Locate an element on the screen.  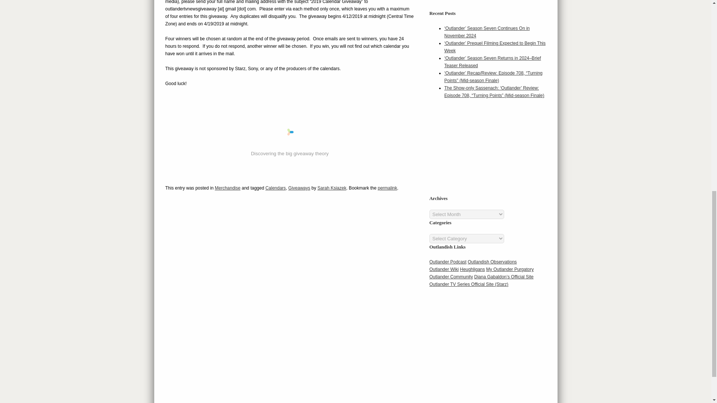
My Outlander Purgatory is located at coordinates (509, 269).